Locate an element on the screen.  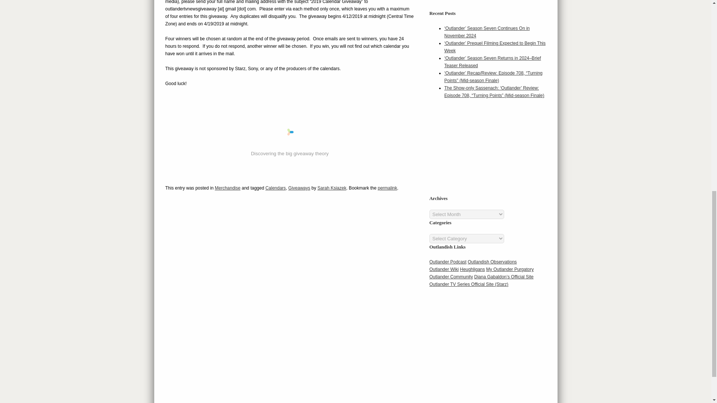
My Outlander Purgatory is located at coordinates (509, 269).